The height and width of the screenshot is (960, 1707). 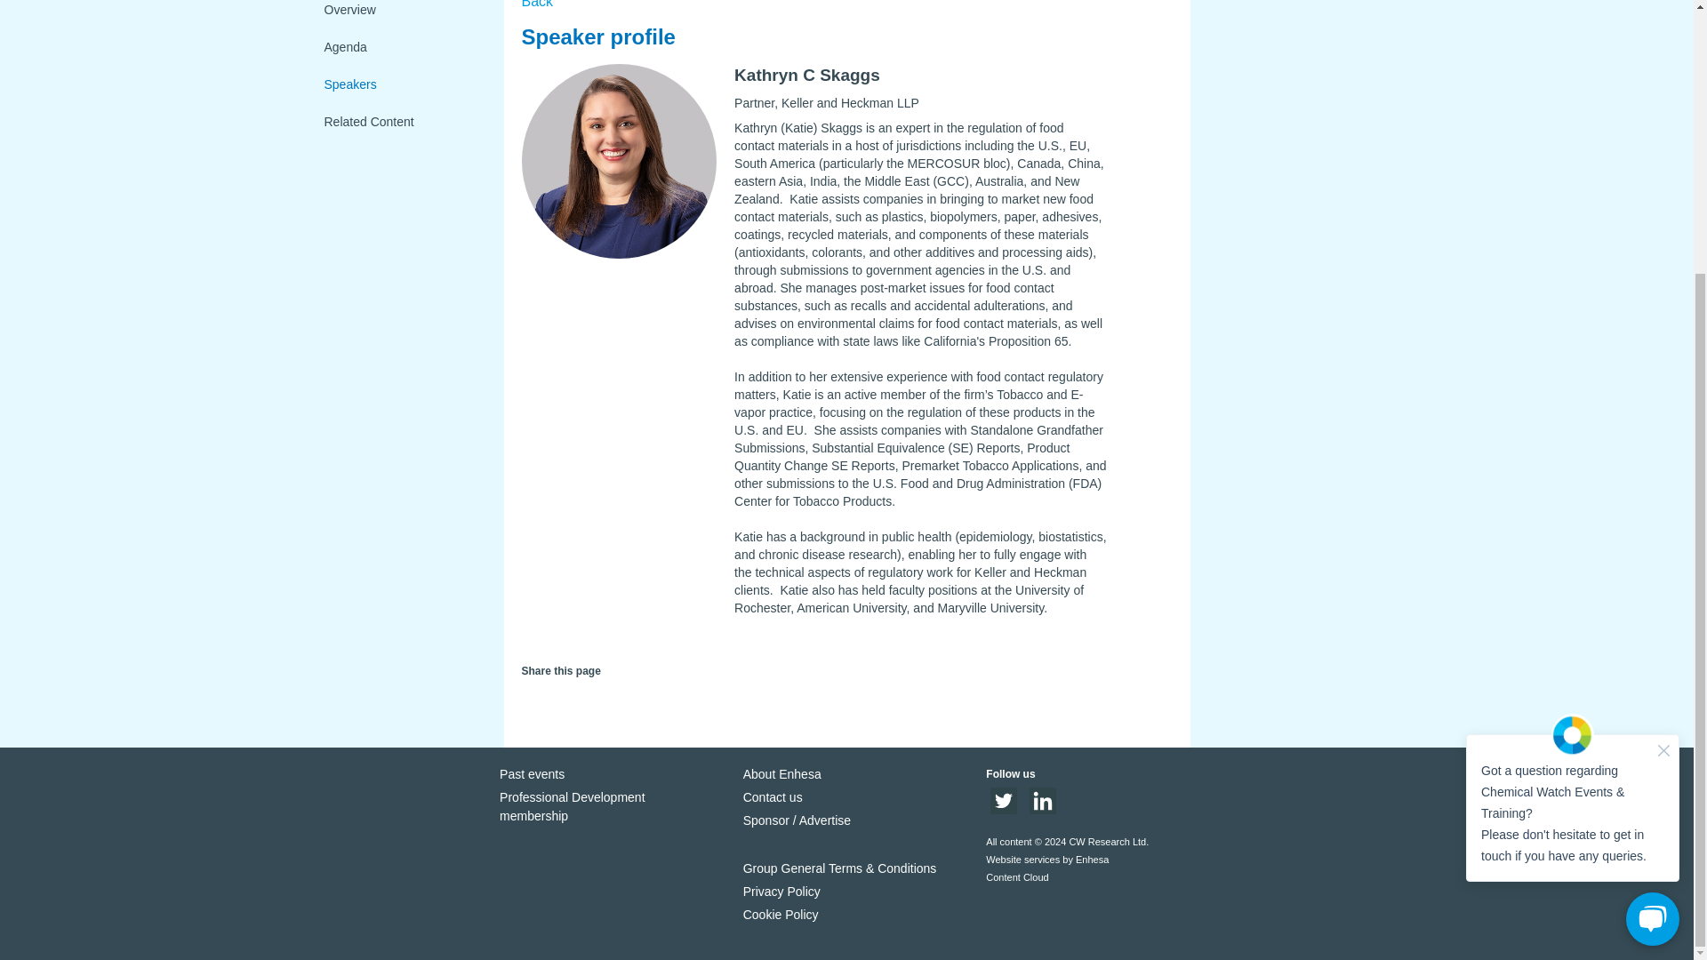 I want to click on Related Content, so click(x=399, y=121).